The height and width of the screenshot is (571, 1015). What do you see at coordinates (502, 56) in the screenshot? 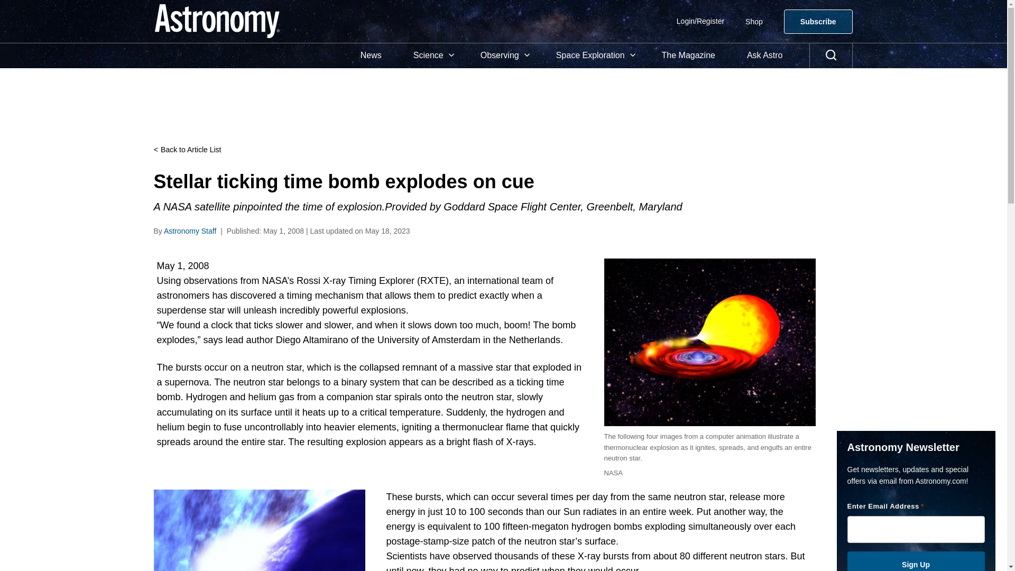
I see `Observing` at bounding box center [502, 56].